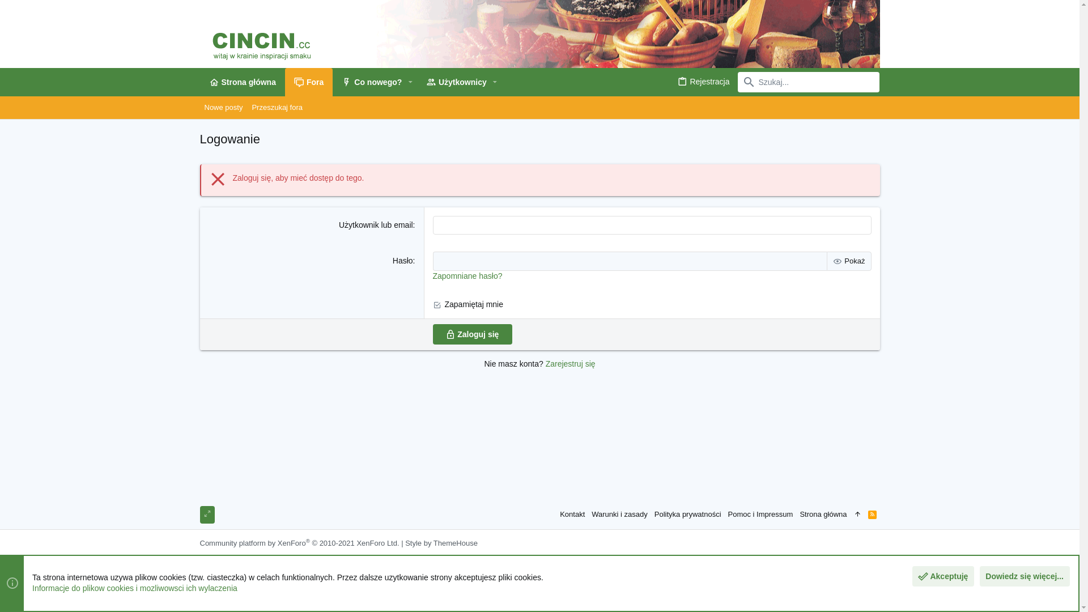 This screenshot has width=1088, height=612. Describe the element at coordinates (309, 82) in the screenshot. I see `Fora` at that location.